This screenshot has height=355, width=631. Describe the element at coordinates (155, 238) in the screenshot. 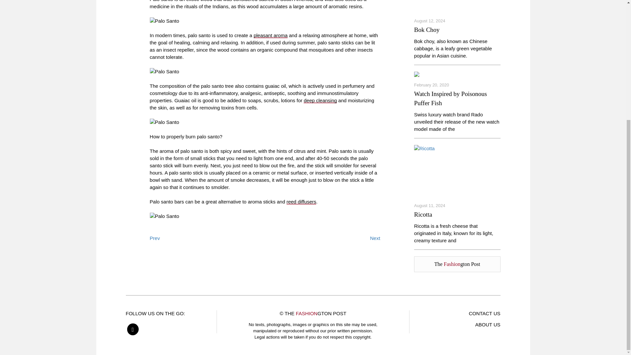

I see `Prev` at that location.